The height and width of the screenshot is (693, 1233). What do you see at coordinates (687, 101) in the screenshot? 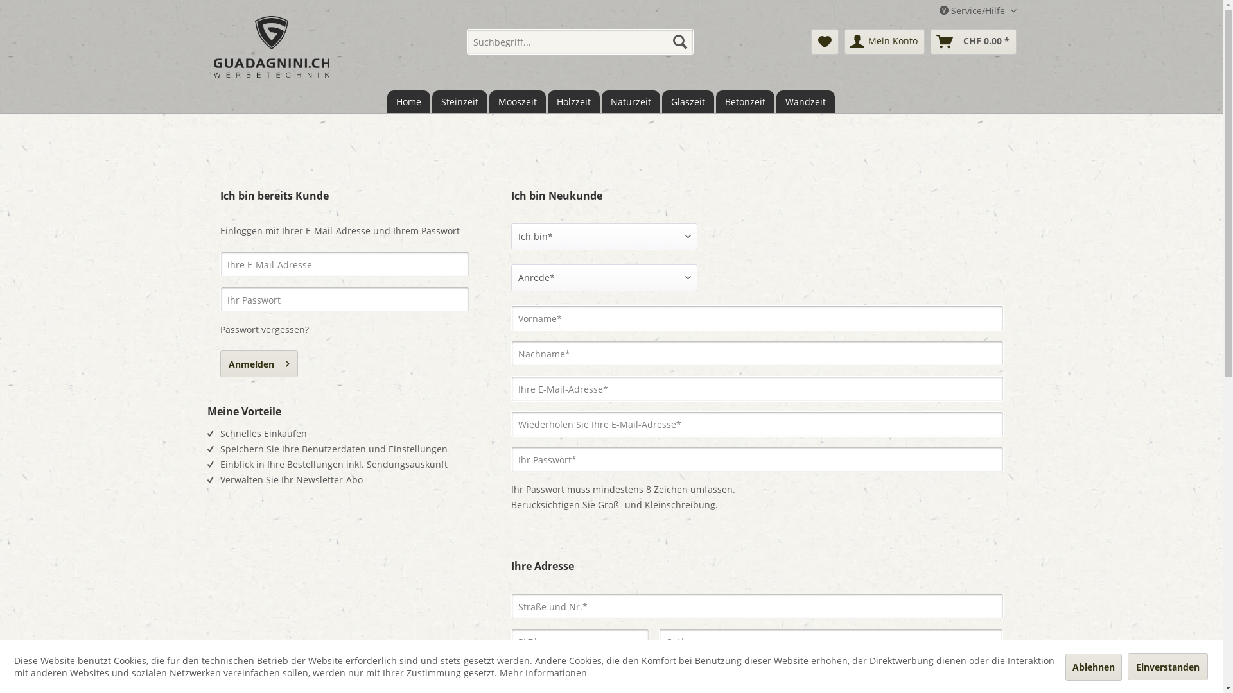
I see `Glaszeit` at bounding box center [687, 101].